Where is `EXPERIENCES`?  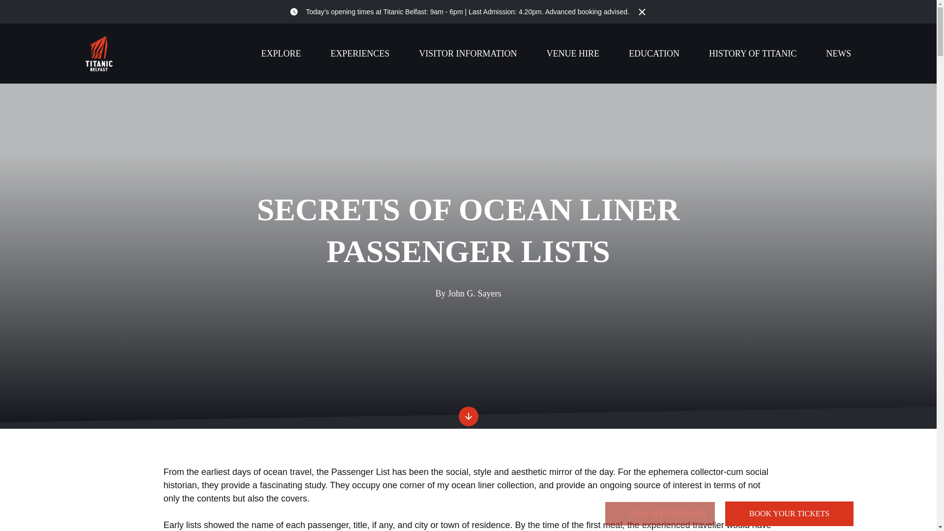 EXPERIENCES is located at coordinates (360, 53).